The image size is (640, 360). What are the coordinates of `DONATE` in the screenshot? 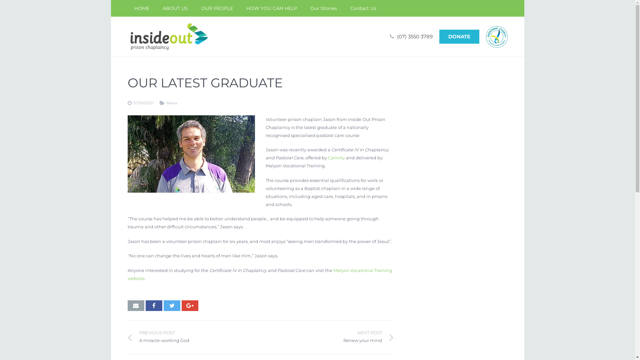 It's located at (459, 37).